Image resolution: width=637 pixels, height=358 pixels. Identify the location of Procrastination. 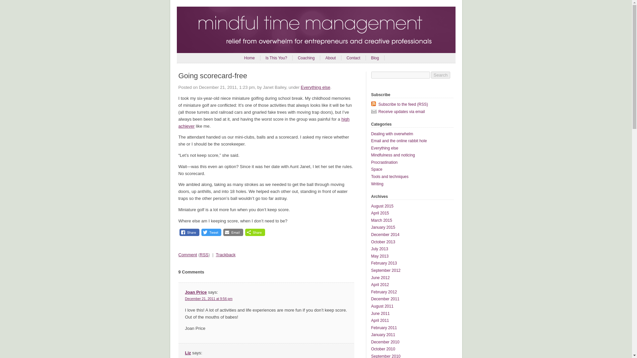
(384, 162).